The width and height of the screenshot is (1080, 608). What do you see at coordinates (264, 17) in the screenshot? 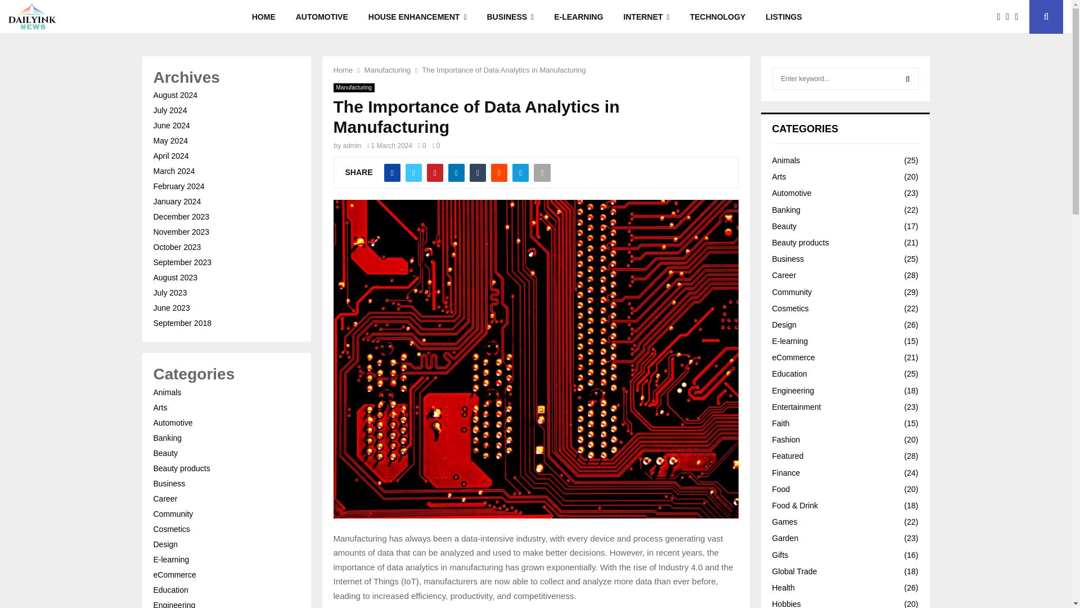
I see `HOME` at bounding box center [264, 17].